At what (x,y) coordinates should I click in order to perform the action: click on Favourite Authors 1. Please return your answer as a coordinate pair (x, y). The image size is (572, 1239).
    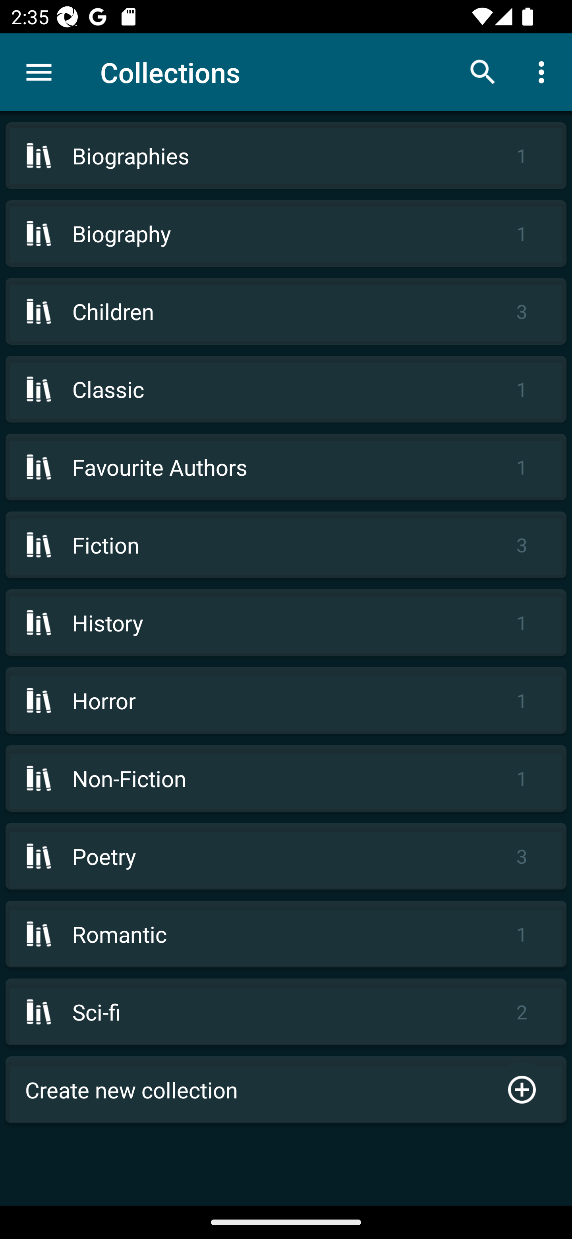
    Looking at the image, I should click on (286, 467).